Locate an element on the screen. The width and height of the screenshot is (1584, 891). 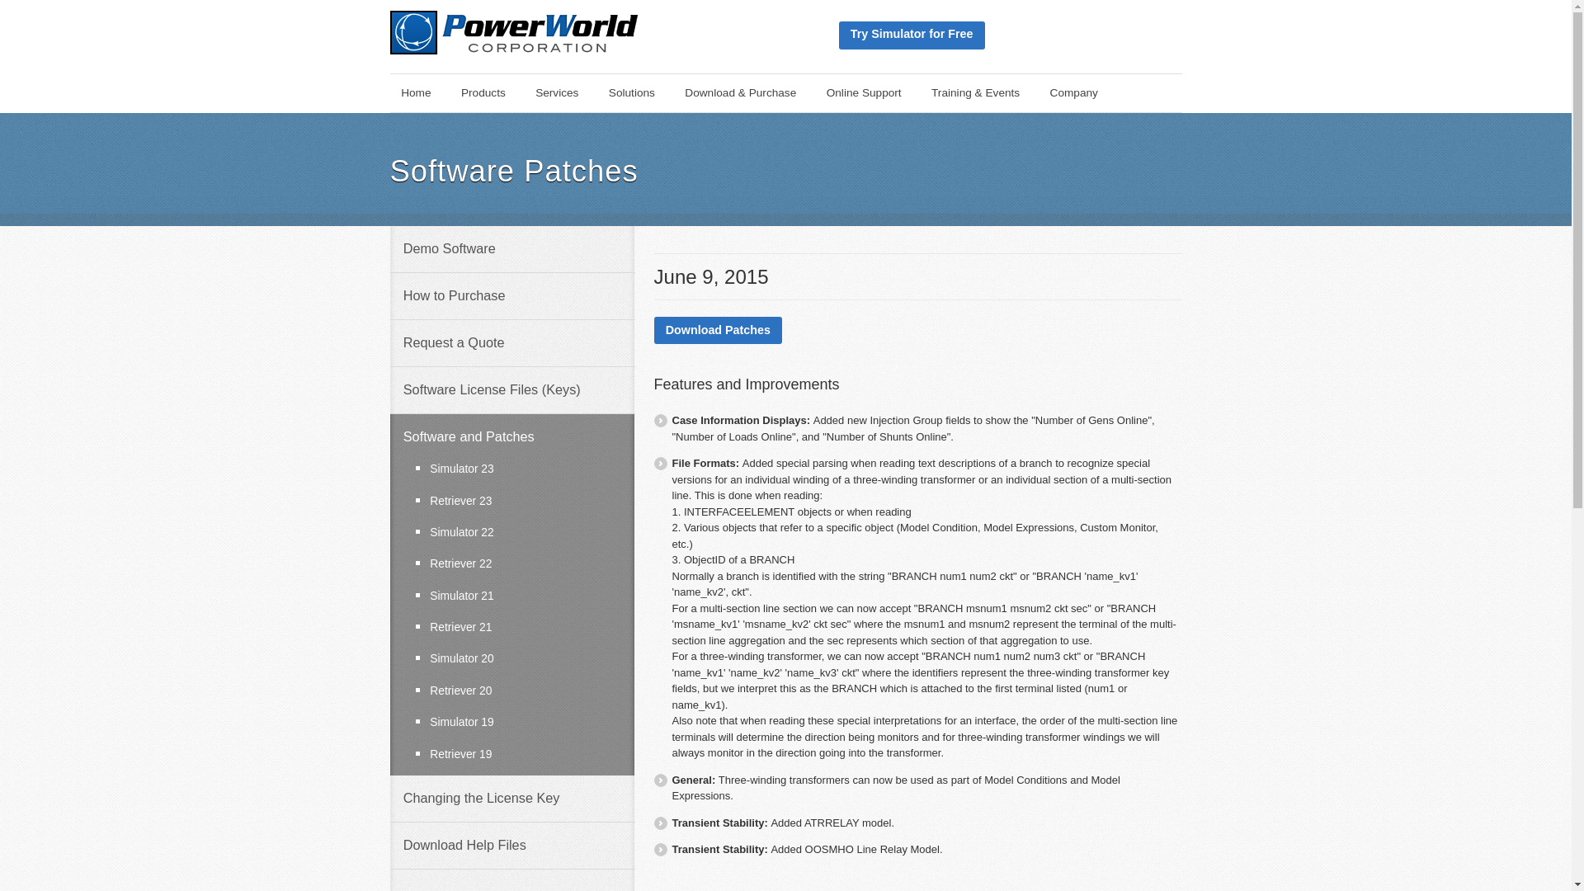
Try Simulator for Free is located at coordinates (911, 35).